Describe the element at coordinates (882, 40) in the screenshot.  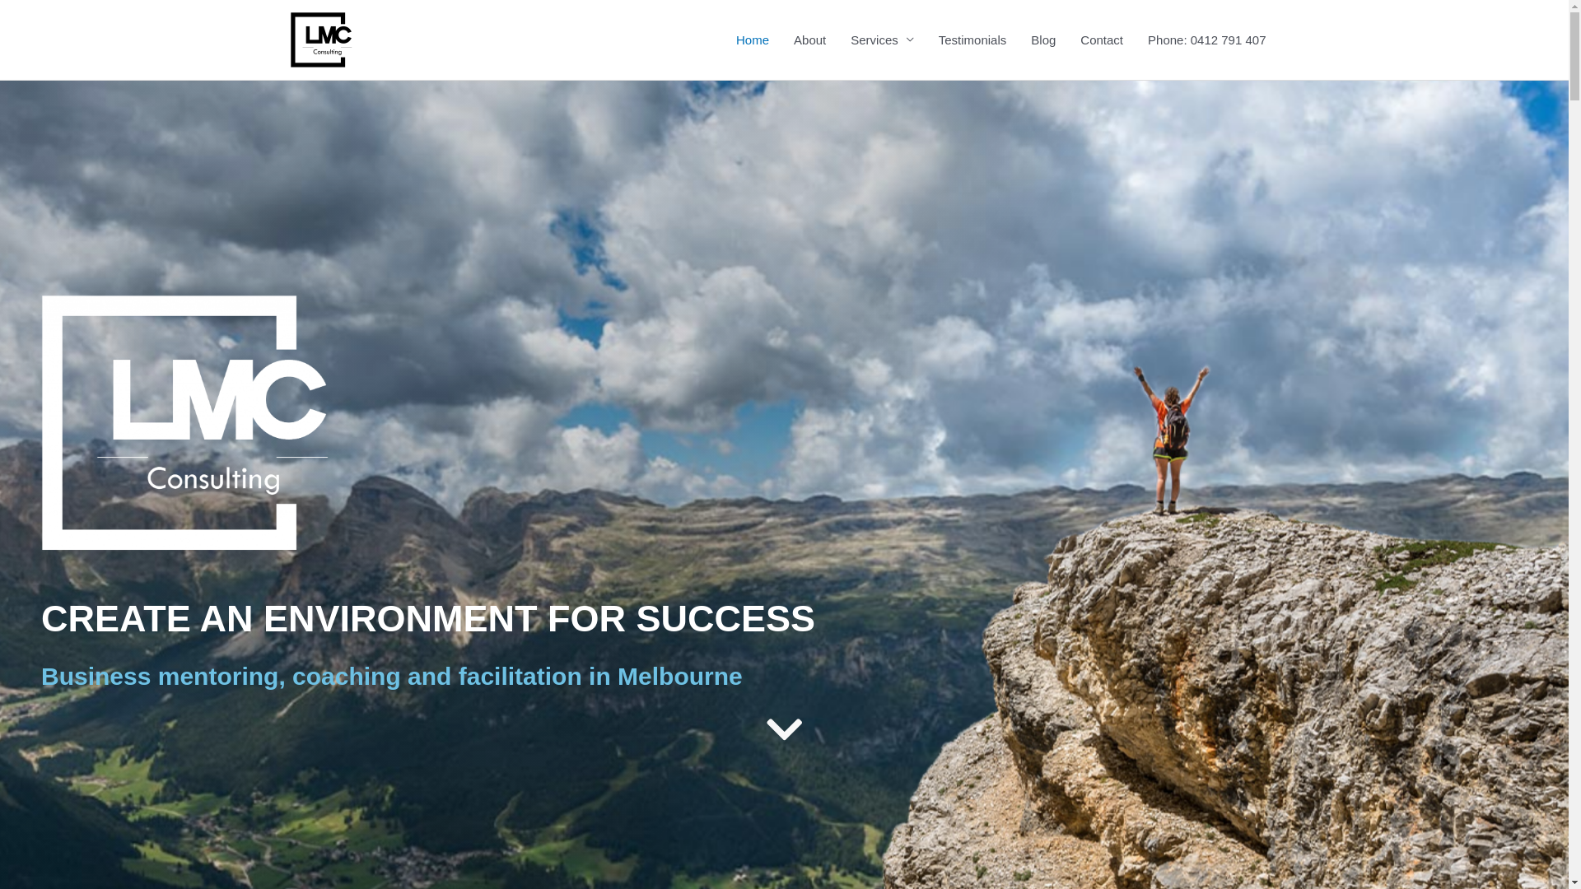
I see `Services` at that location.